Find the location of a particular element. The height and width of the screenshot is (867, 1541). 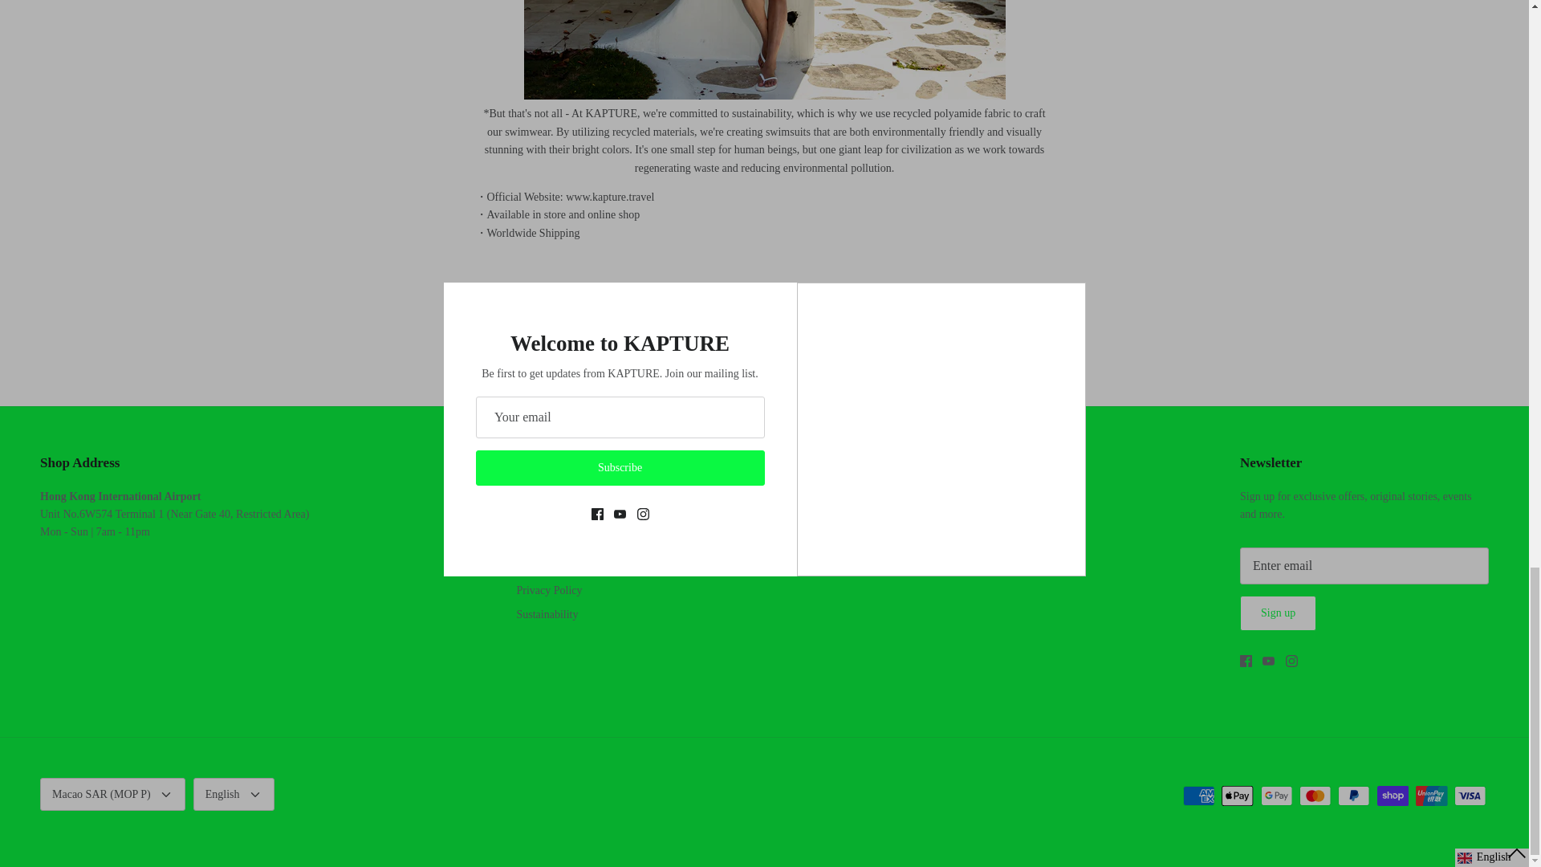

Left is located at coordinates (547, 358).